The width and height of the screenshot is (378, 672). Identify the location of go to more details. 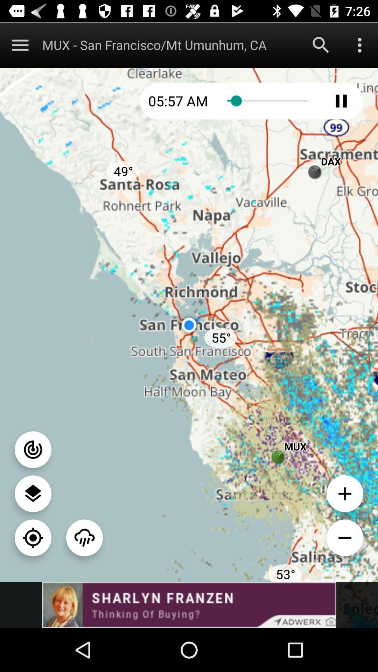
(360, 45).